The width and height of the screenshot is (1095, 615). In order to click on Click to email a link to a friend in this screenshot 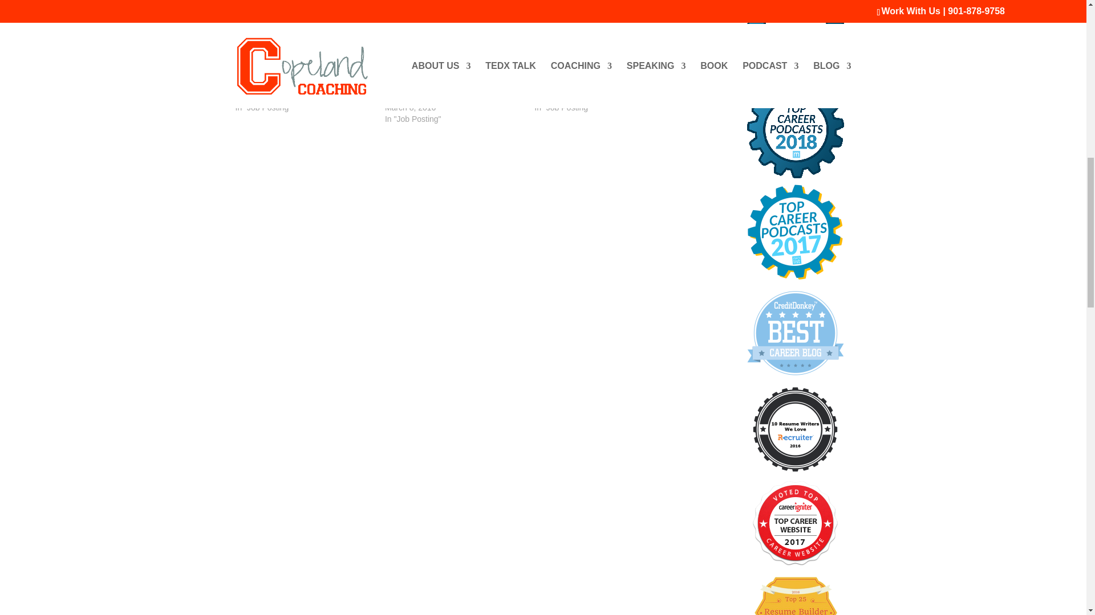, I will do `click(244, 9)`.